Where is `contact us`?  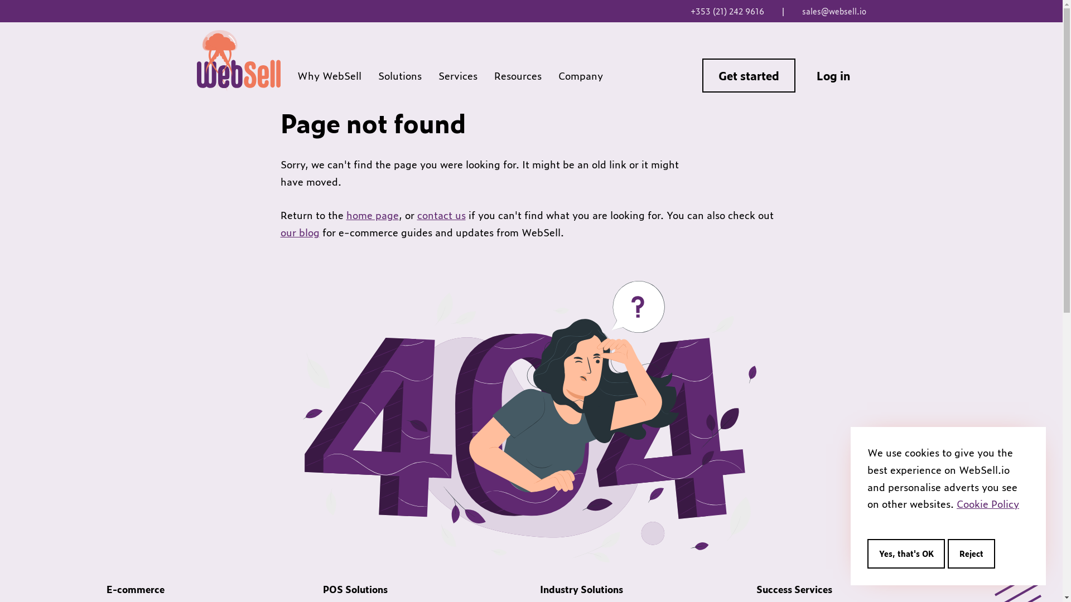 contact us is located at coordinates (442, 215).